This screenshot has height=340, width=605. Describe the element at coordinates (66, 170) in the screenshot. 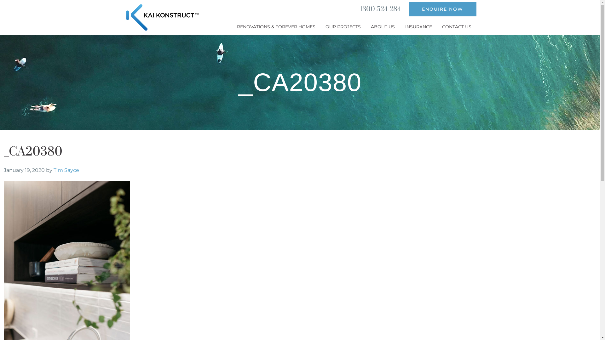

I see `Tim Sayce` at that location.